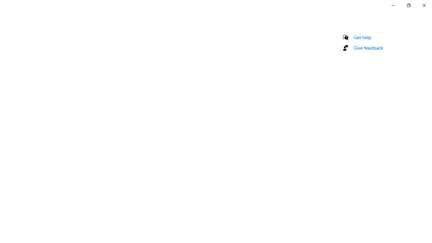 The height and width of the screenshot is (243, 432). Describe the element at coordinates (393, 5) in the screenshot. I see `Minimize Settings` at that location.